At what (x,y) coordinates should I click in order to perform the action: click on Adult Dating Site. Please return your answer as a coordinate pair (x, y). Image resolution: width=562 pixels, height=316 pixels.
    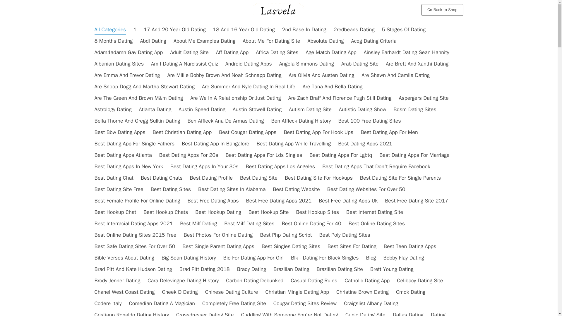
    Looking at the image, I should click on (189, 52).